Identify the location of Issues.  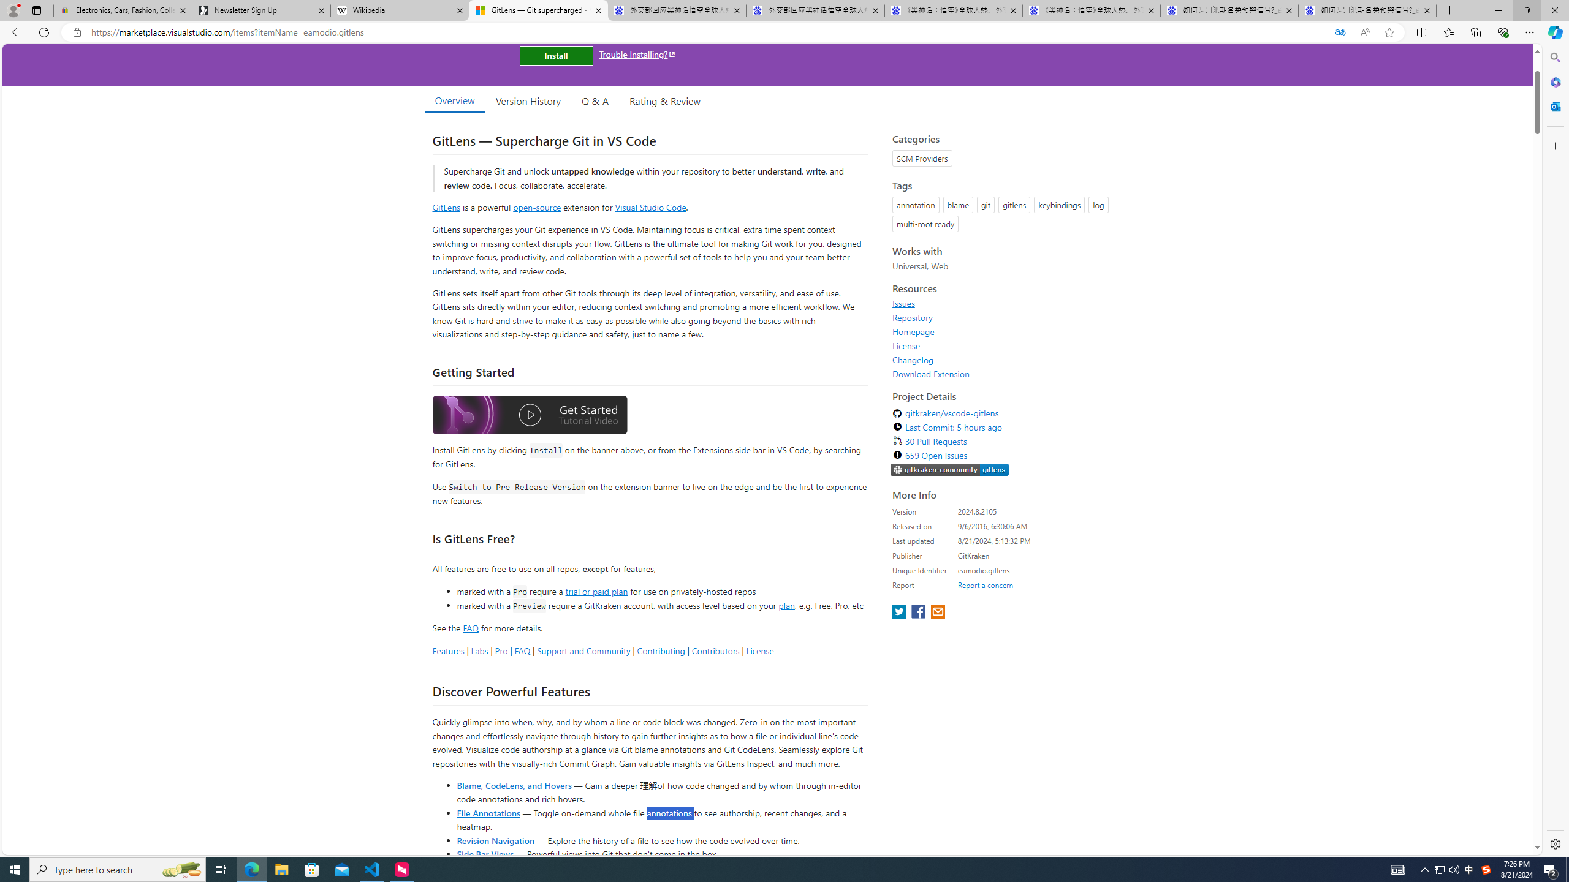
(1004, 304).